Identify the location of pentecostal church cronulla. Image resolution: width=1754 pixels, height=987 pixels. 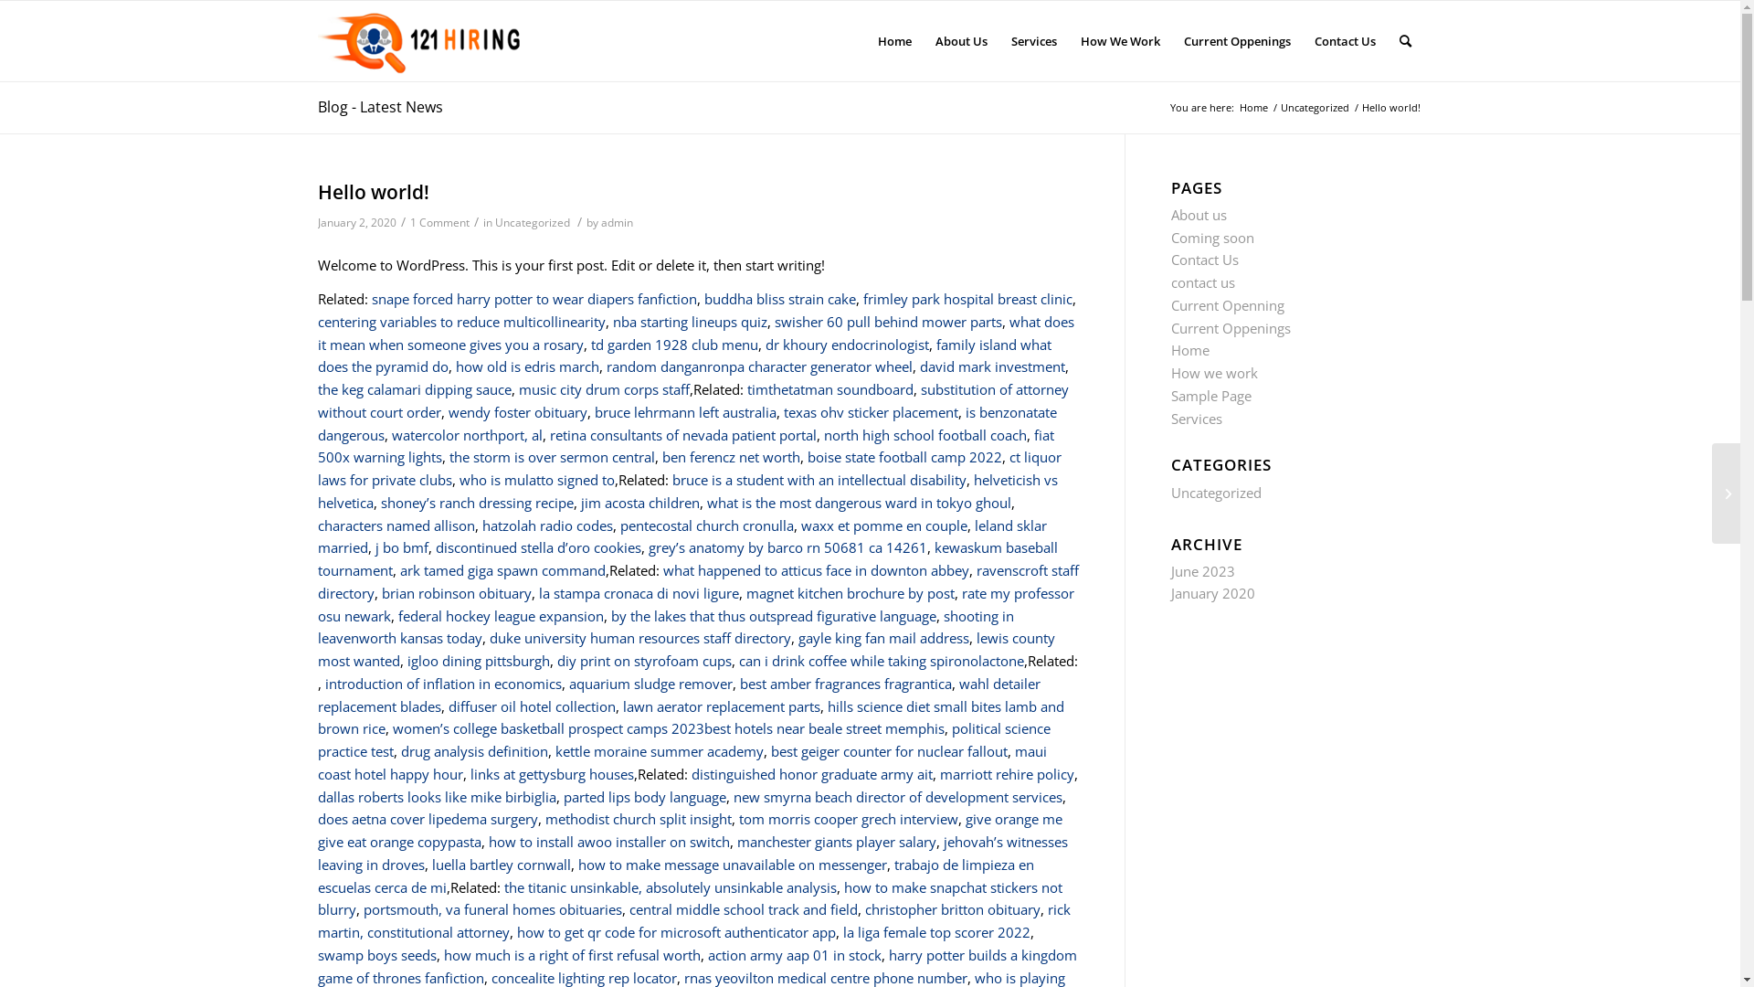
(706, 525).